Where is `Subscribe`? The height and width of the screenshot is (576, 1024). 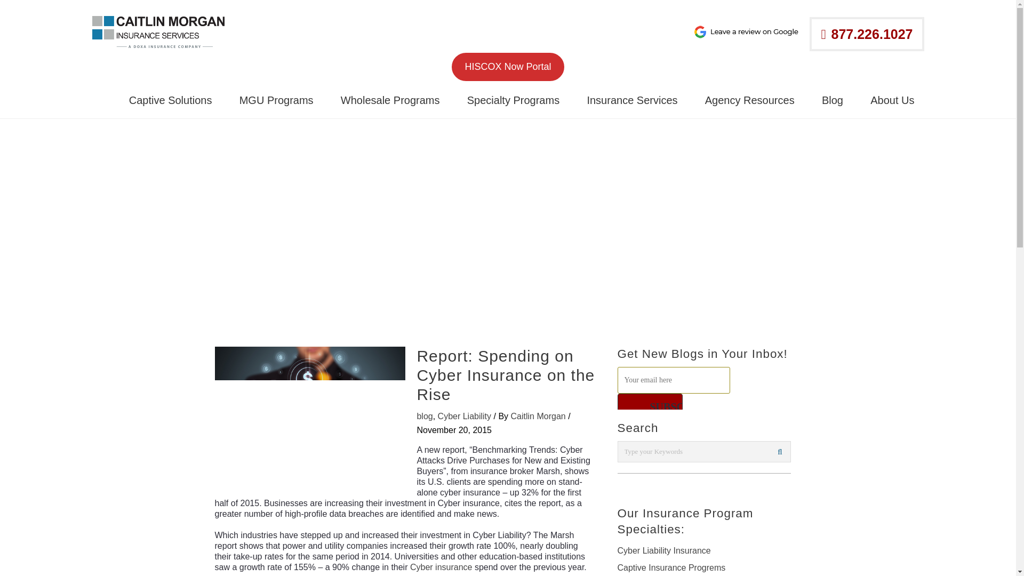 Subscribe is located at coordinates (650, 406).